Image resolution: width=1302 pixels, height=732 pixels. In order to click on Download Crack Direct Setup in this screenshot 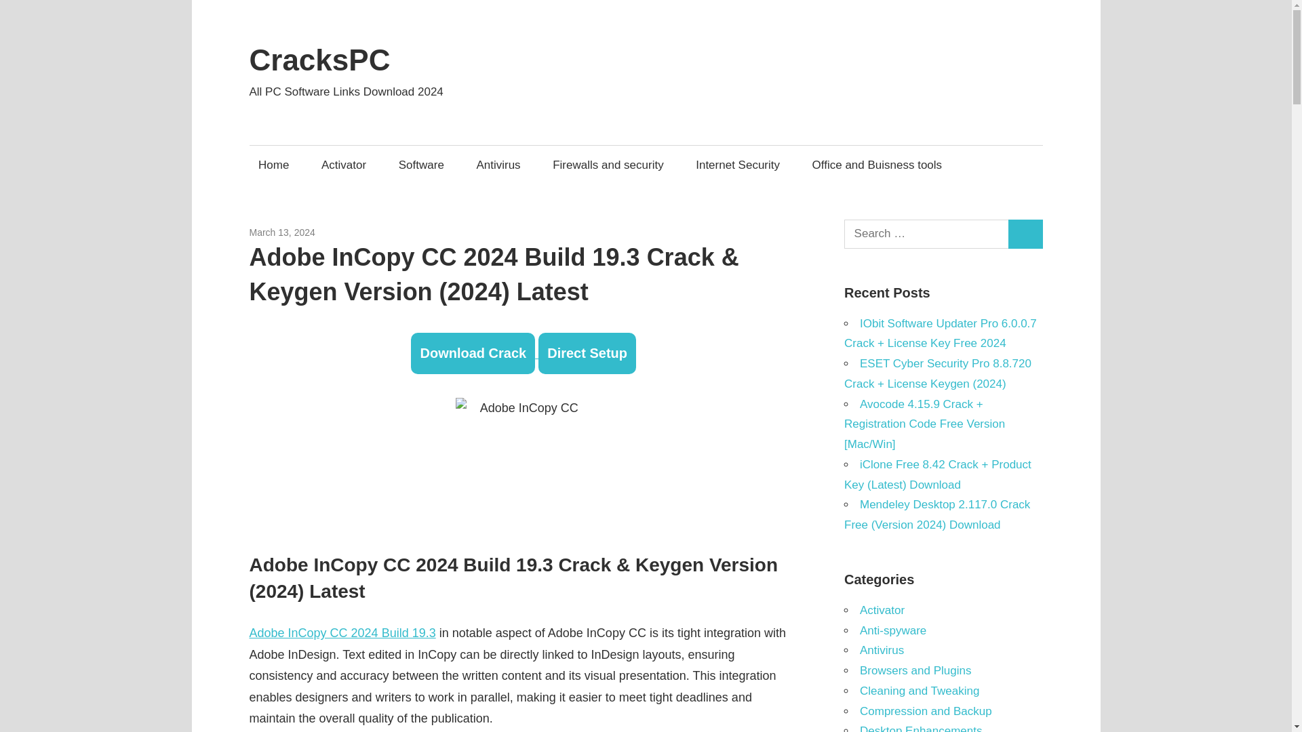, I will do `click(524, 354)`.